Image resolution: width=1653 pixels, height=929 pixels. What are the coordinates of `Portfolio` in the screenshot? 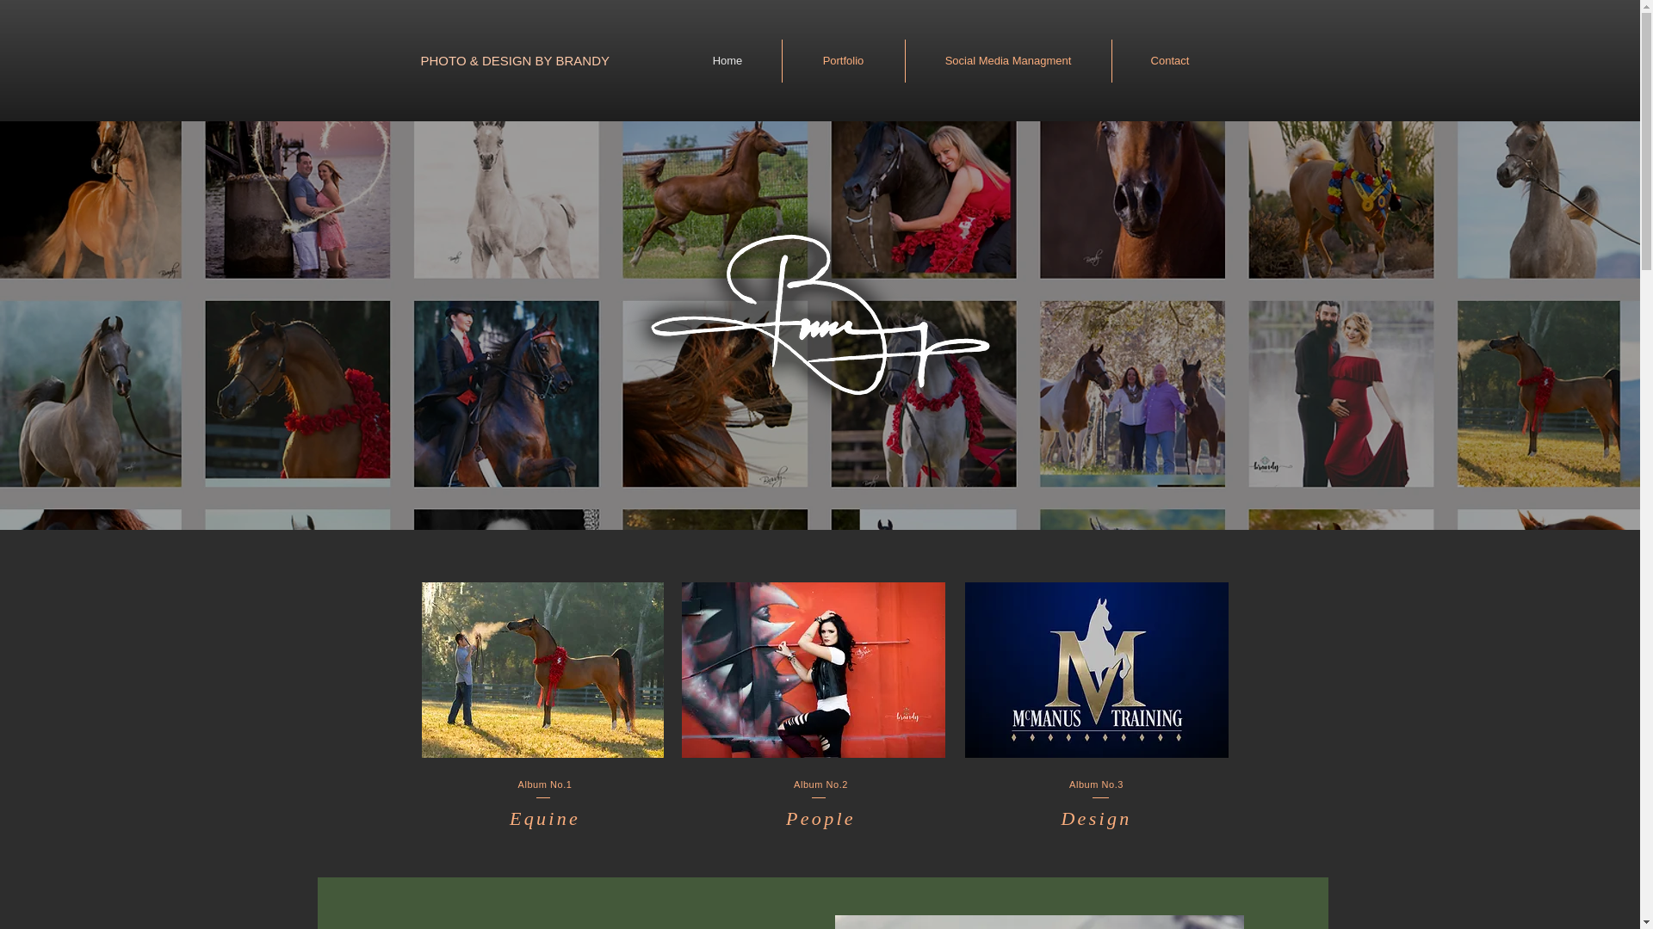 It's located at (843, 61).